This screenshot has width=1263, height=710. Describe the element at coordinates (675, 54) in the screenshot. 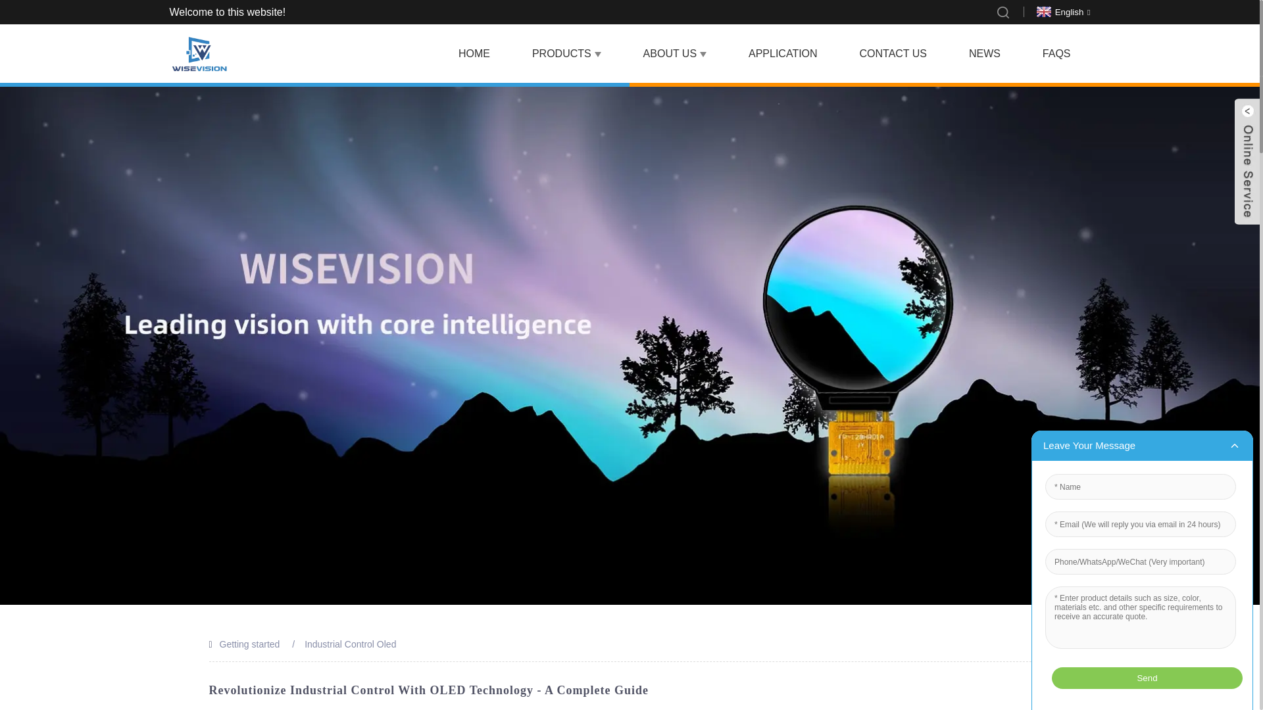

I see `ABOUT US` at that location.